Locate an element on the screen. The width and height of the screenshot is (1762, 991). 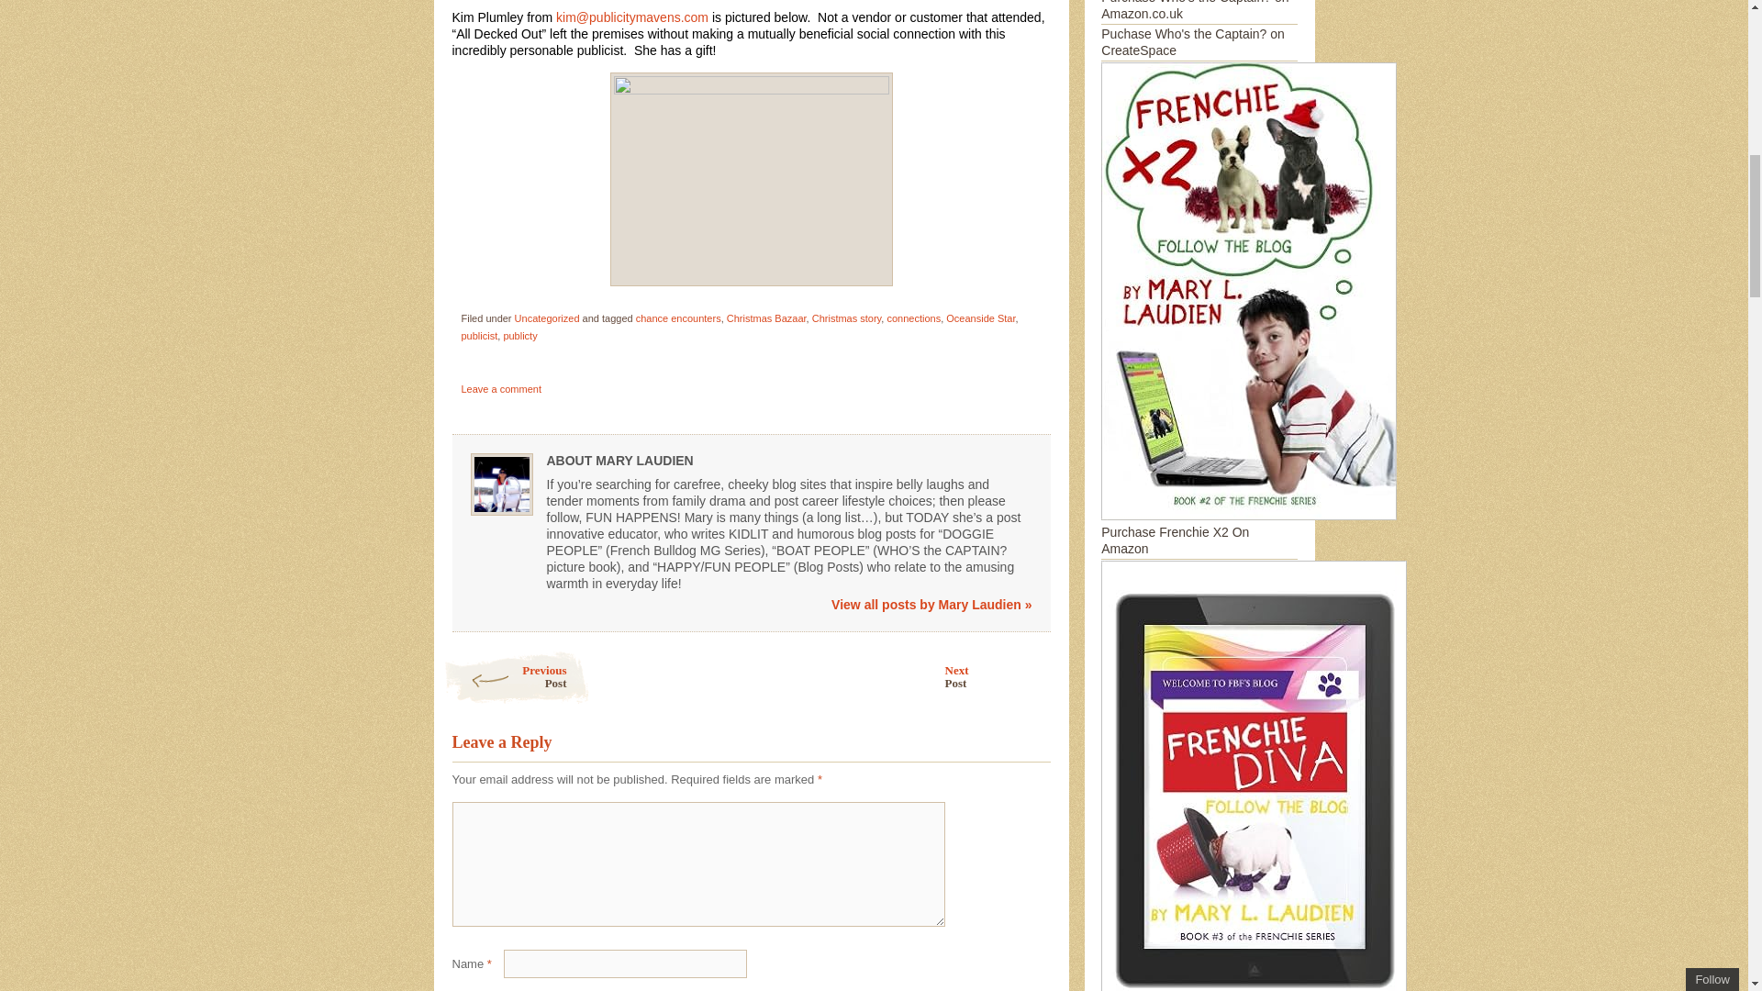
Christmas story is located at coordinates (1249, 532).